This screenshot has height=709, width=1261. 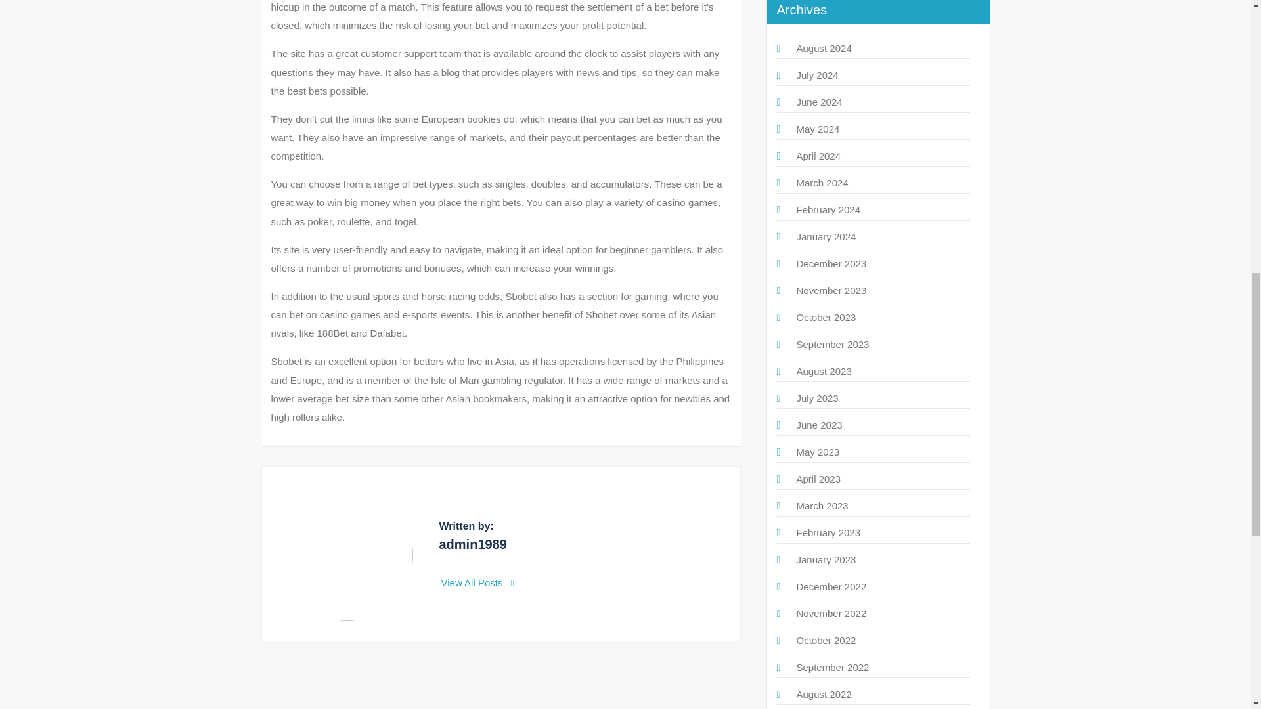 What do you see at coordinates (478, 583) in the screenshot?
I see `View All Posts` at bounding box center [478, 583].